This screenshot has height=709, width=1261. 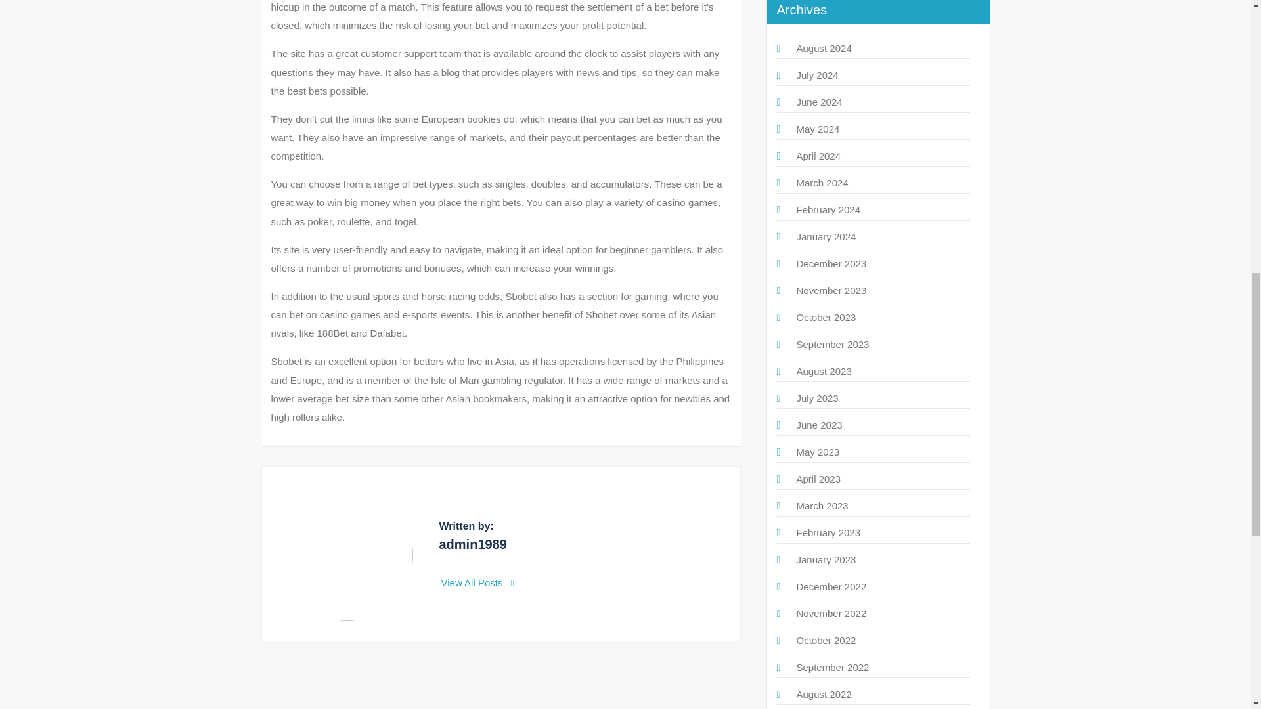 What do you see at coordinates (478, 583) in the screenshot?
I see `View All Posts` at bounding box center [478, 583].